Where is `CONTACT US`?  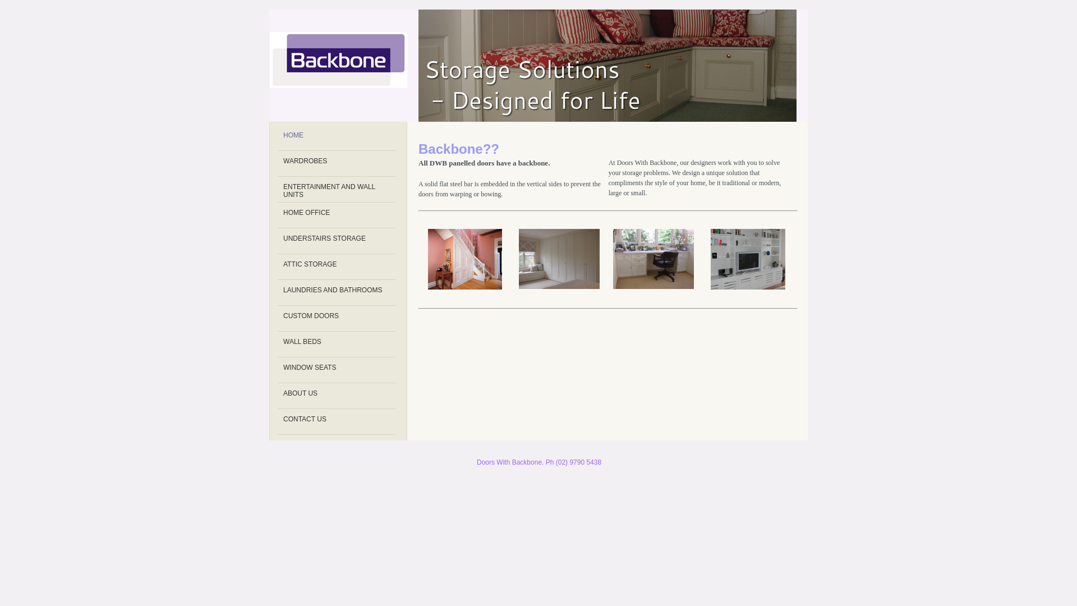 CONTACT US is located at coordinates (337, 422).